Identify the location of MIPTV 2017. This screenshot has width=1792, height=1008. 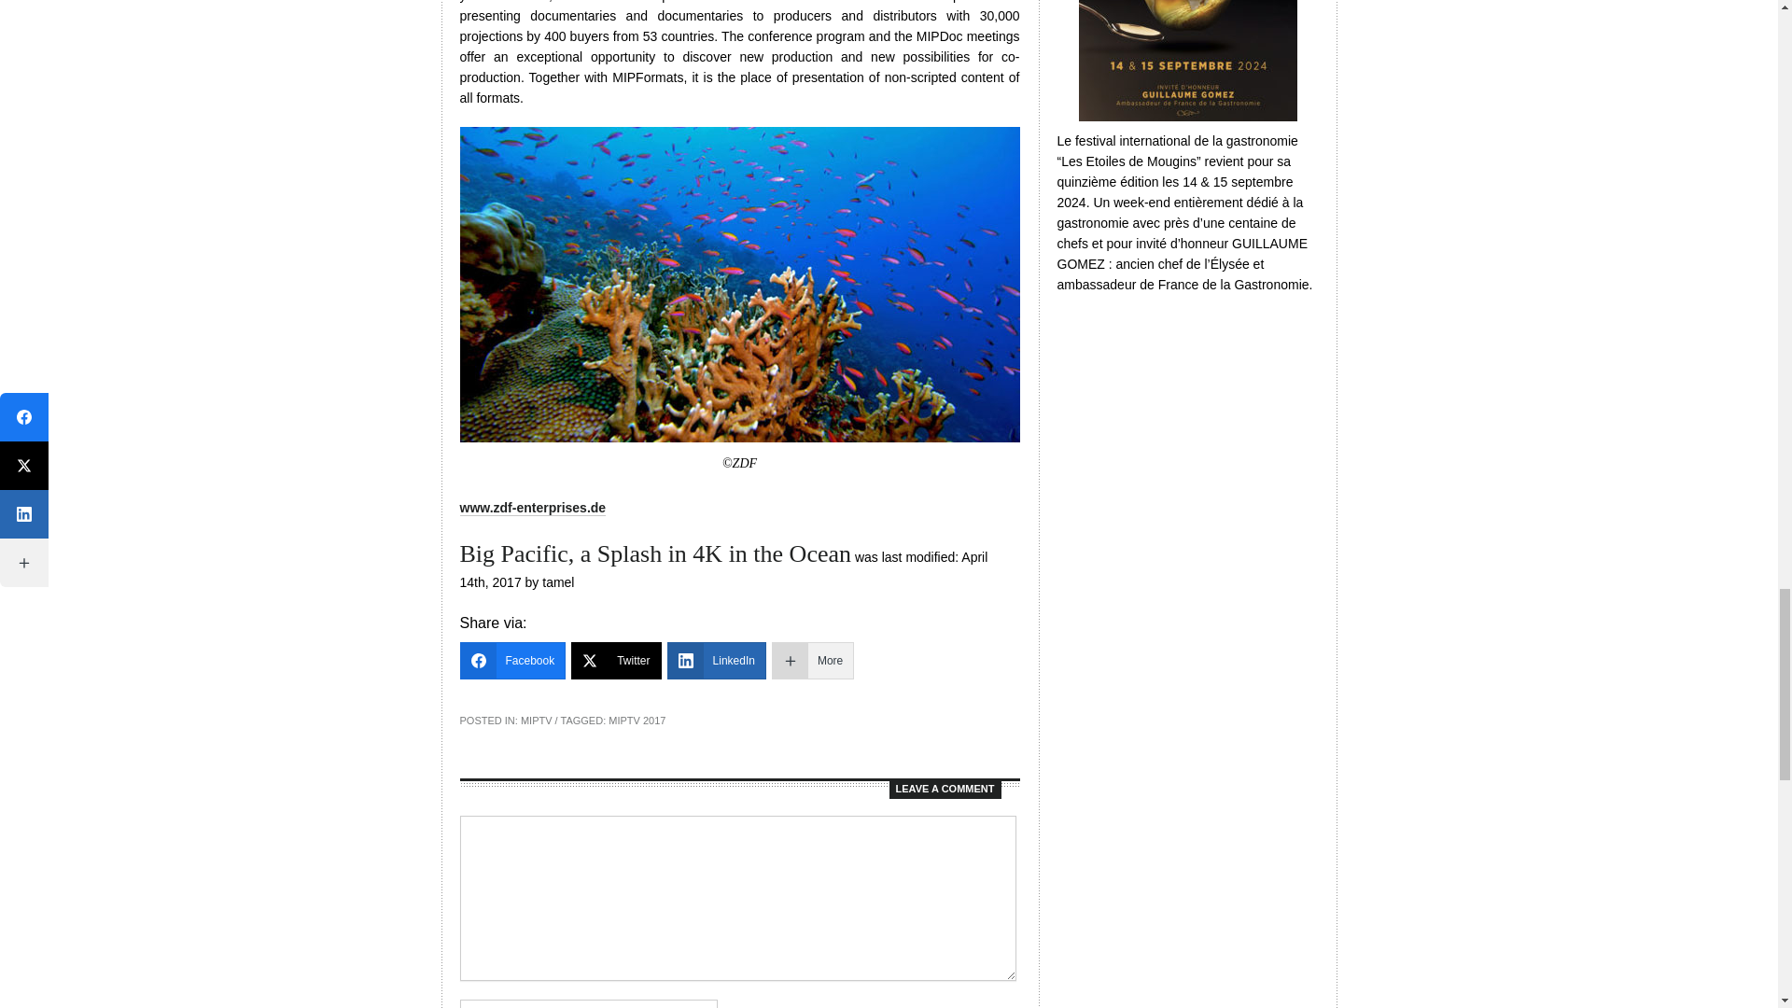
(637, 720).